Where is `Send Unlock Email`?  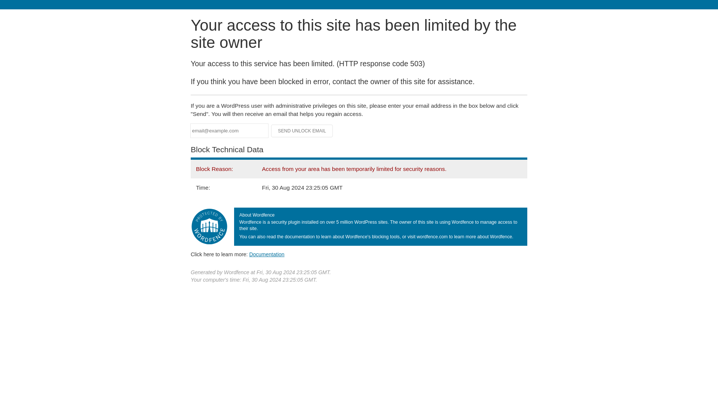
Send Unlock Email is located at coordinates (302, 131).